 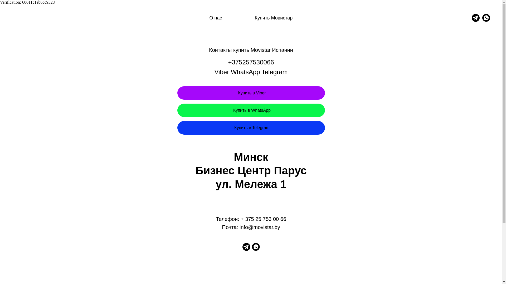 I want to click on +375257530066, so click(x=251, y=62).